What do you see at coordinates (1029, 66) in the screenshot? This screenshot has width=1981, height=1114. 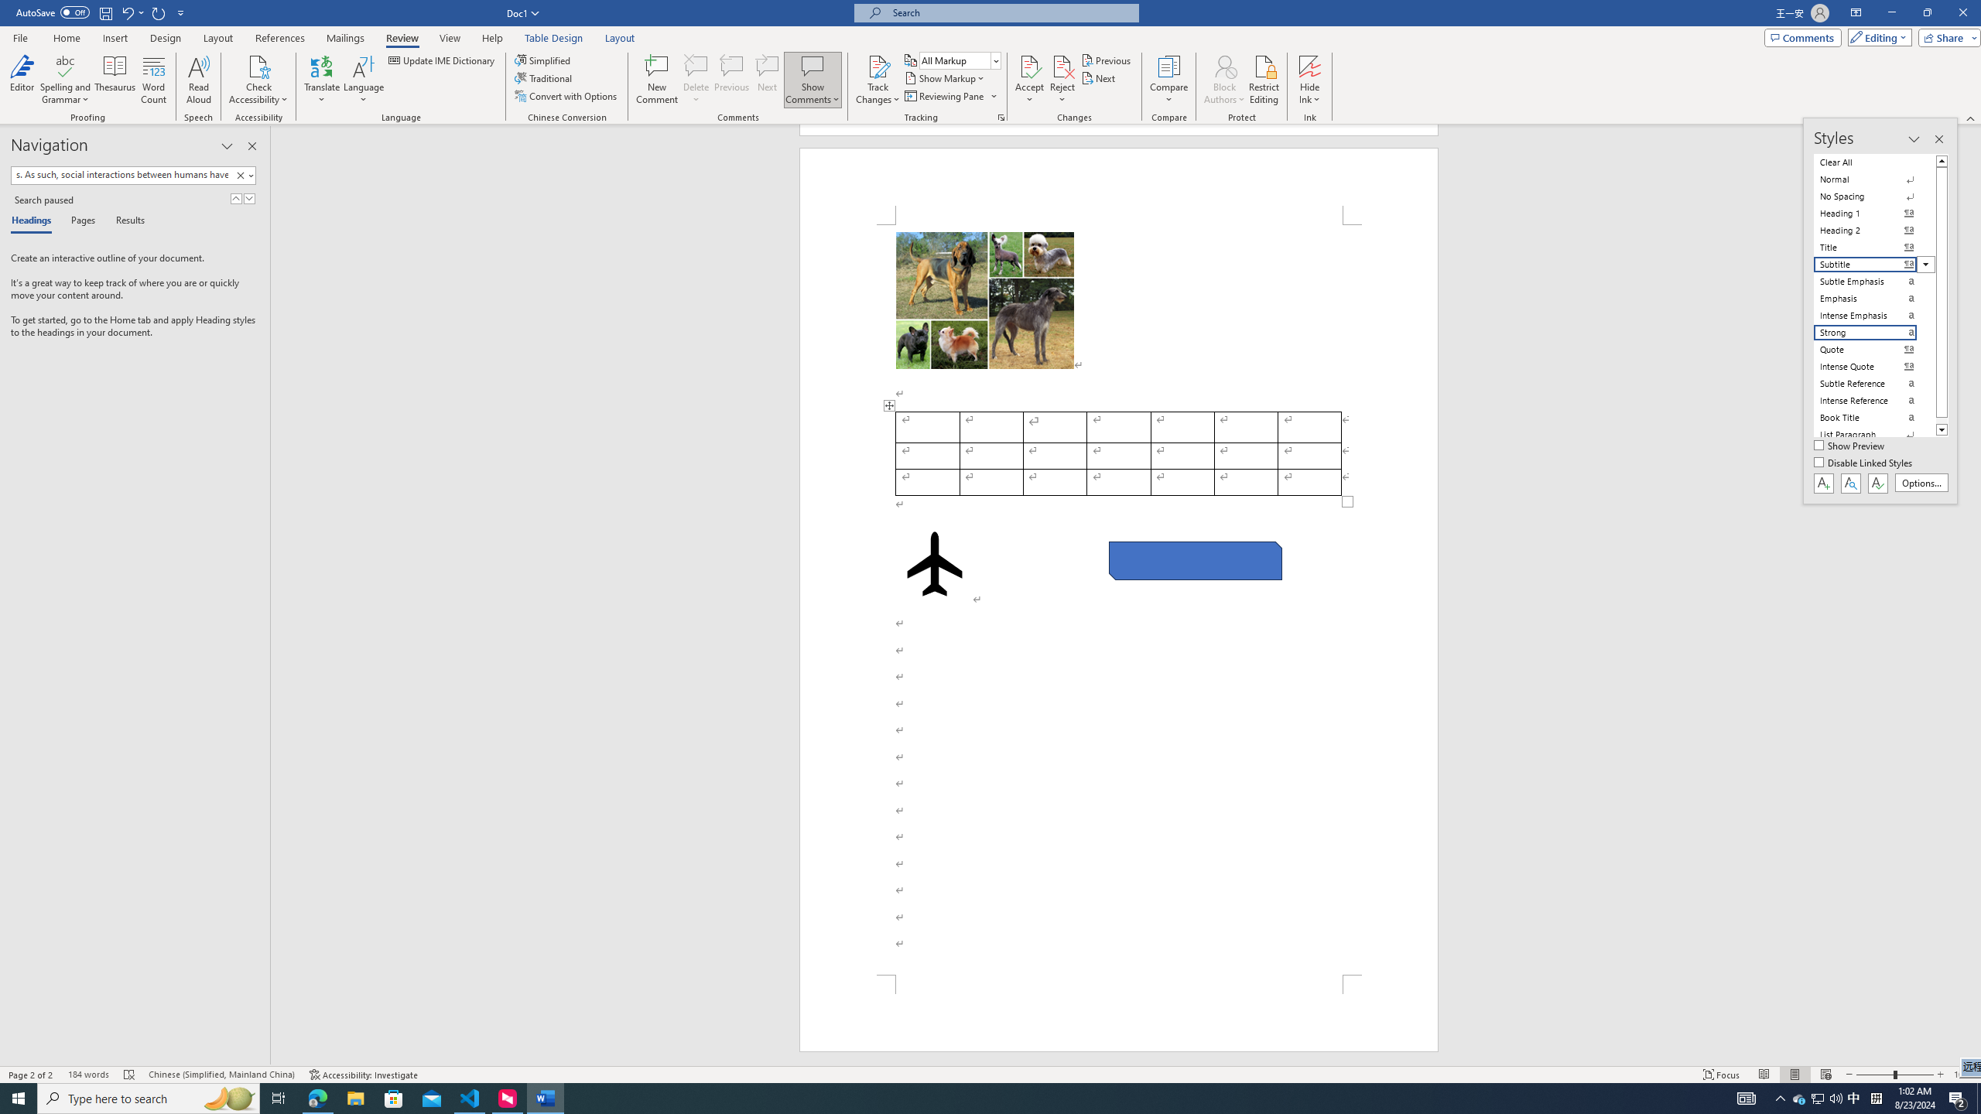 I see `Accept and Move to Next` at bounding box center [1029, 66].